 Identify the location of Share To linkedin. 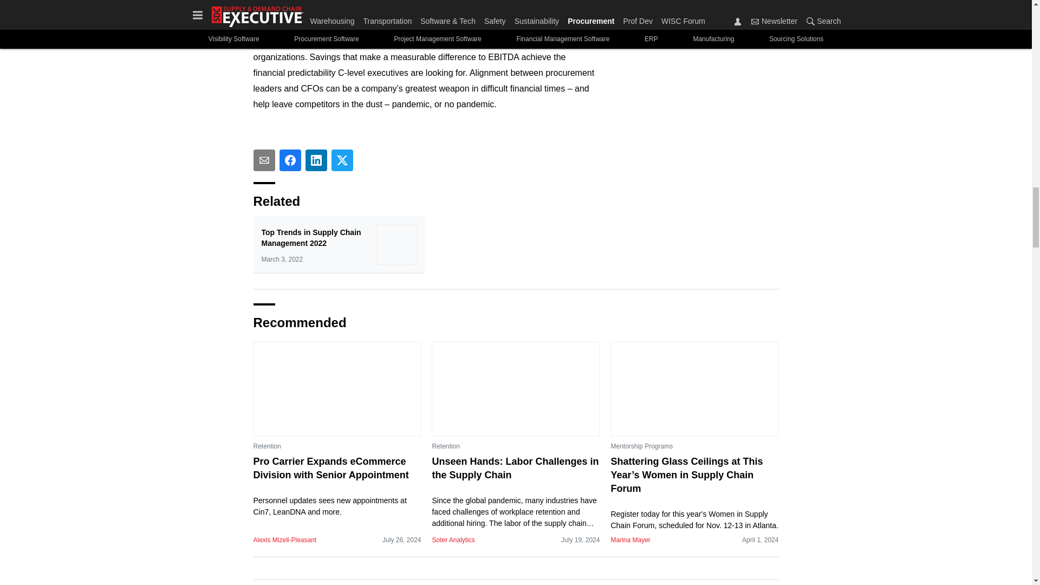
(316, 160).